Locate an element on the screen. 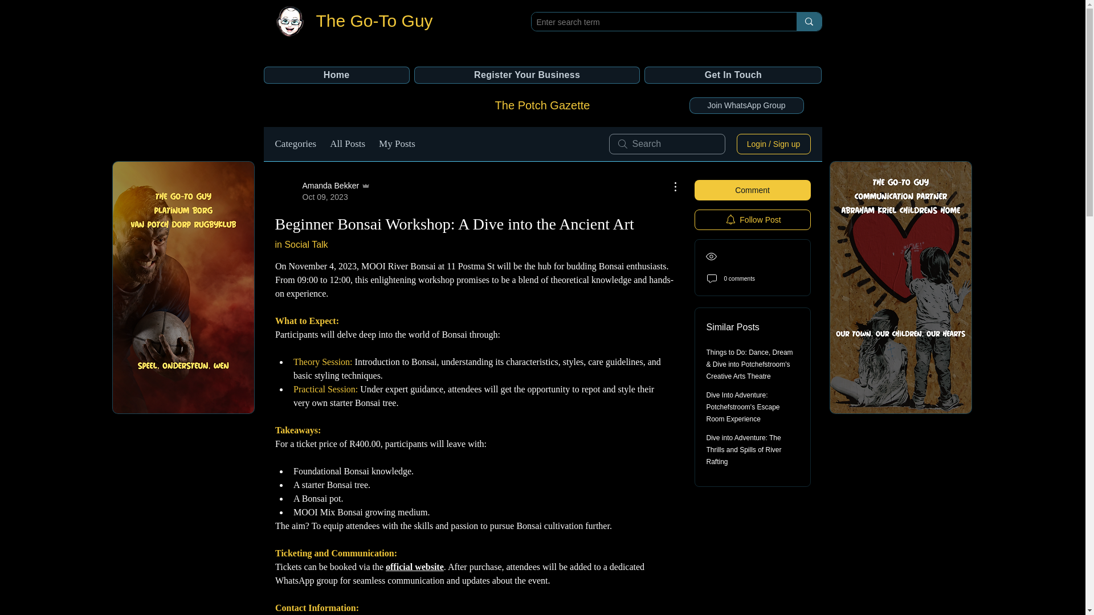 The width and height of the screenshot is (1094, 615). The Go-To Guy is located at coordinates (295, 143).